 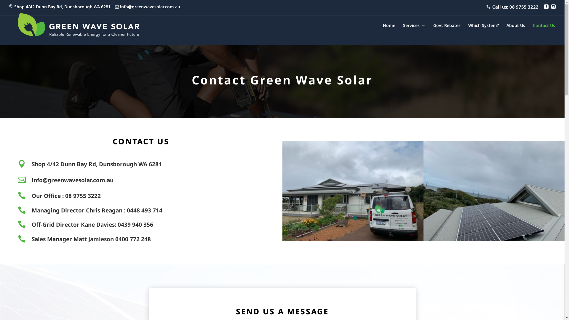 What do you see at coordinates (447, 34) in the screenshot?
I see `Govt Rebates` at bounding box center [447, 34].